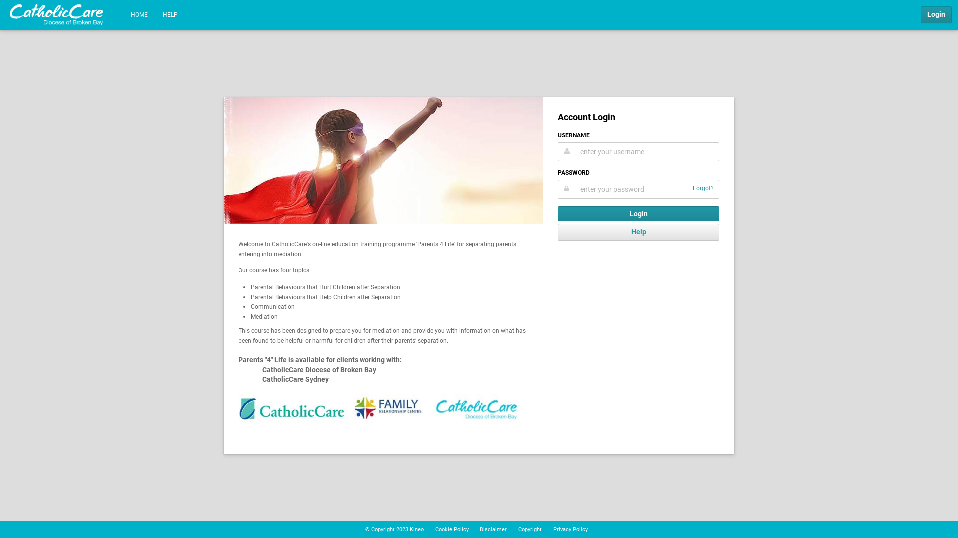  I want to click on HOME, so click(139, 15).